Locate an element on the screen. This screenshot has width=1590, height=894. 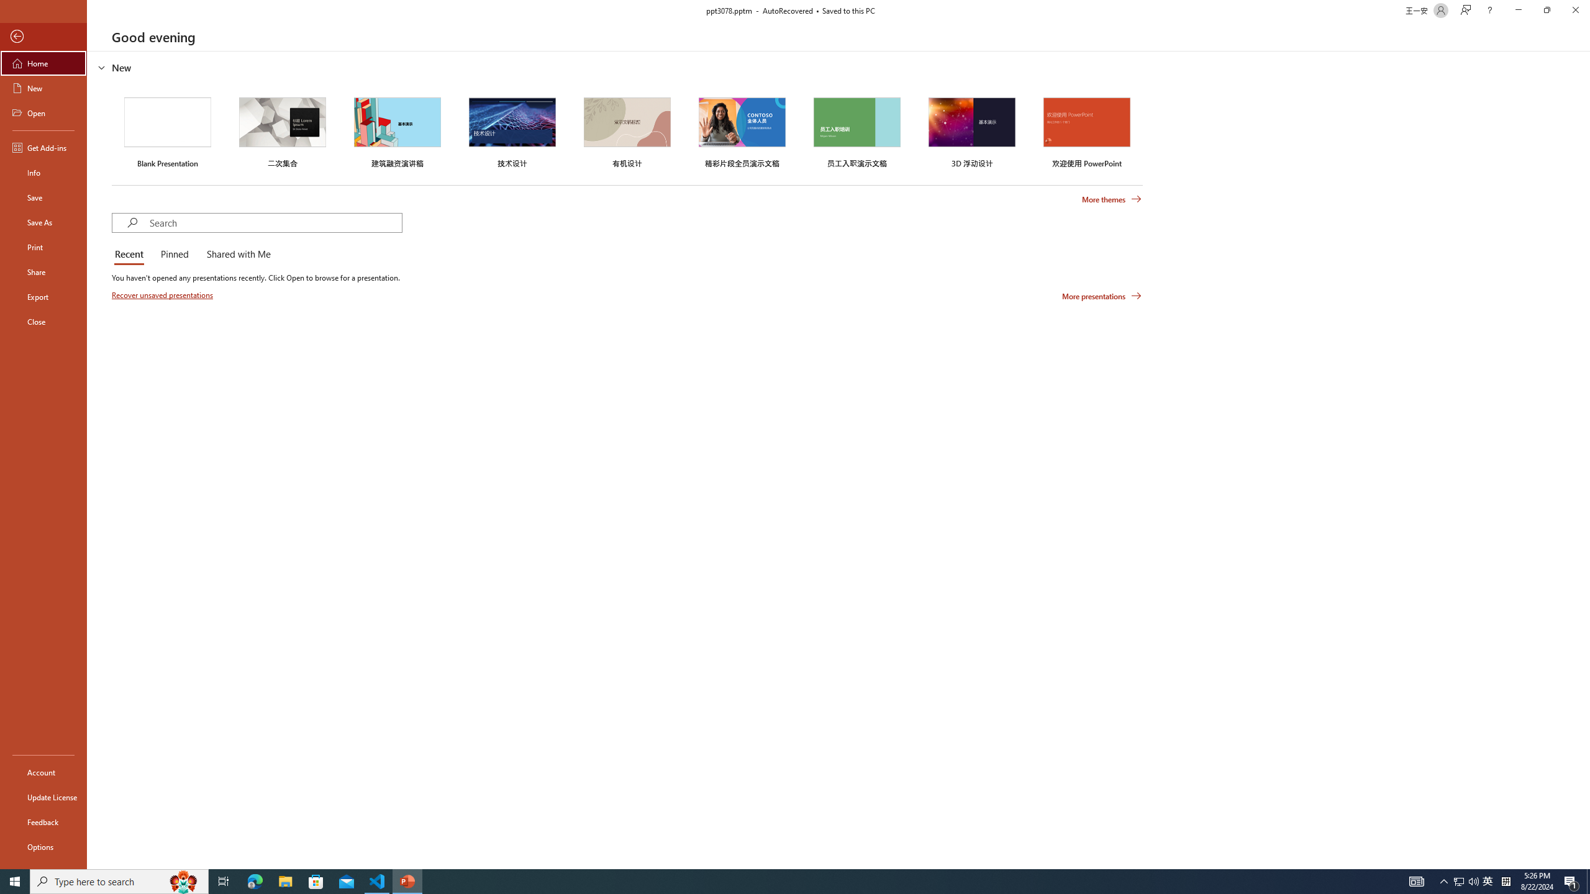
Accounts - Sign in requested is located at coordinates (84, 754).